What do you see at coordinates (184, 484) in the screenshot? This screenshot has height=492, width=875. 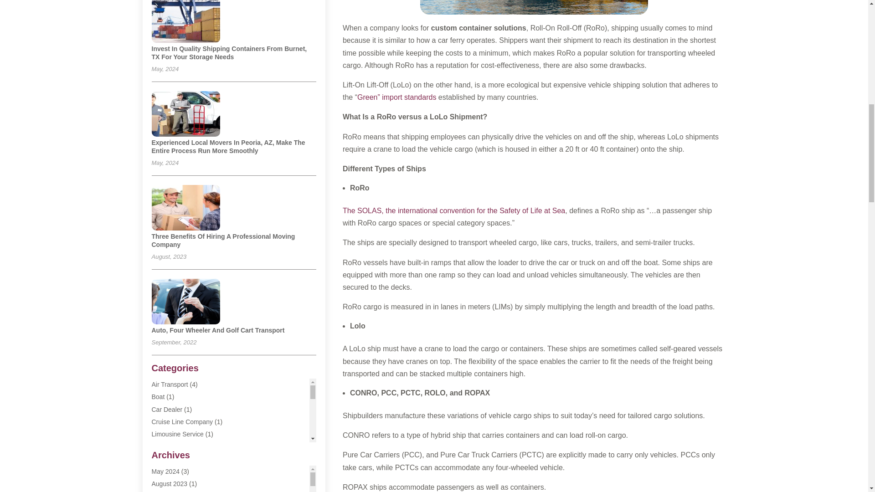 I see `Moving And Relocating` at bounding box center [184, 484].